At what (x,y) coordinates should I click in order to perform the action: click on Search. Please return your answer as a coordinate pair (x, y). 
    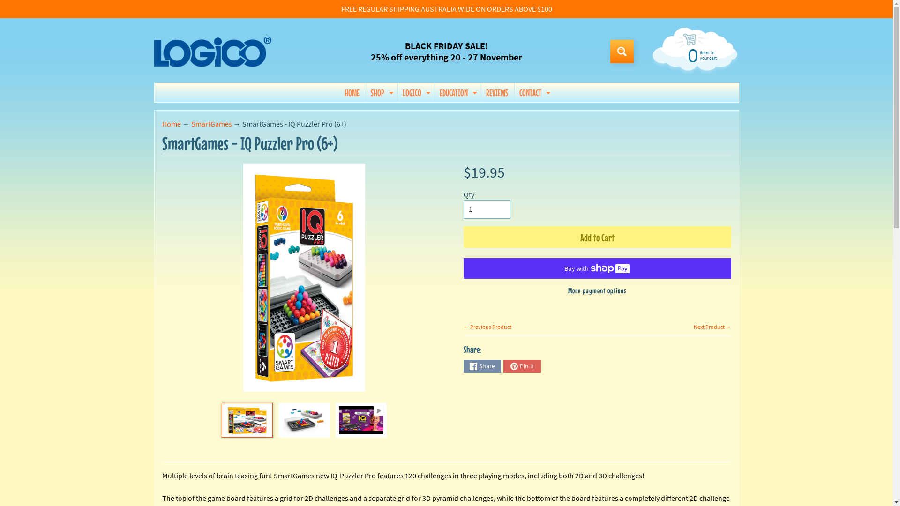
    Looking at the image, I should click on (622, 52).